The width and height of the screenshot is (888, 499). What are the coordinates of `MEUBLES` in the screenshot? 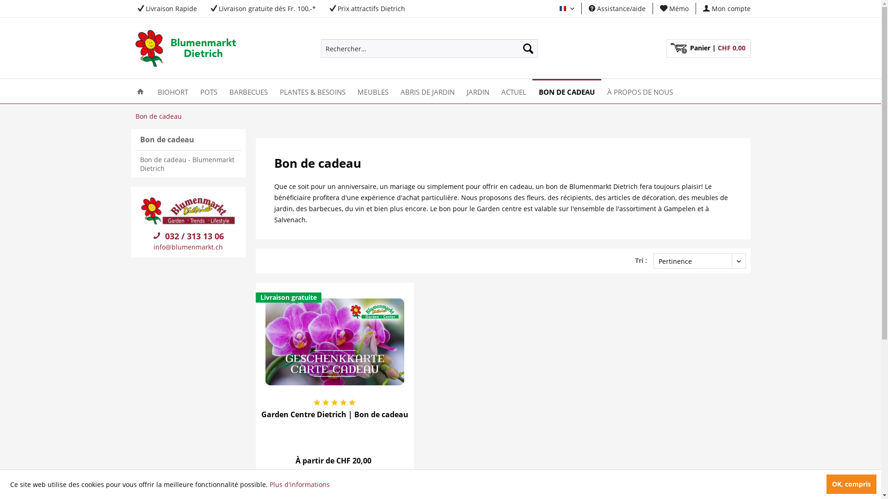 It's located at (373, 91).